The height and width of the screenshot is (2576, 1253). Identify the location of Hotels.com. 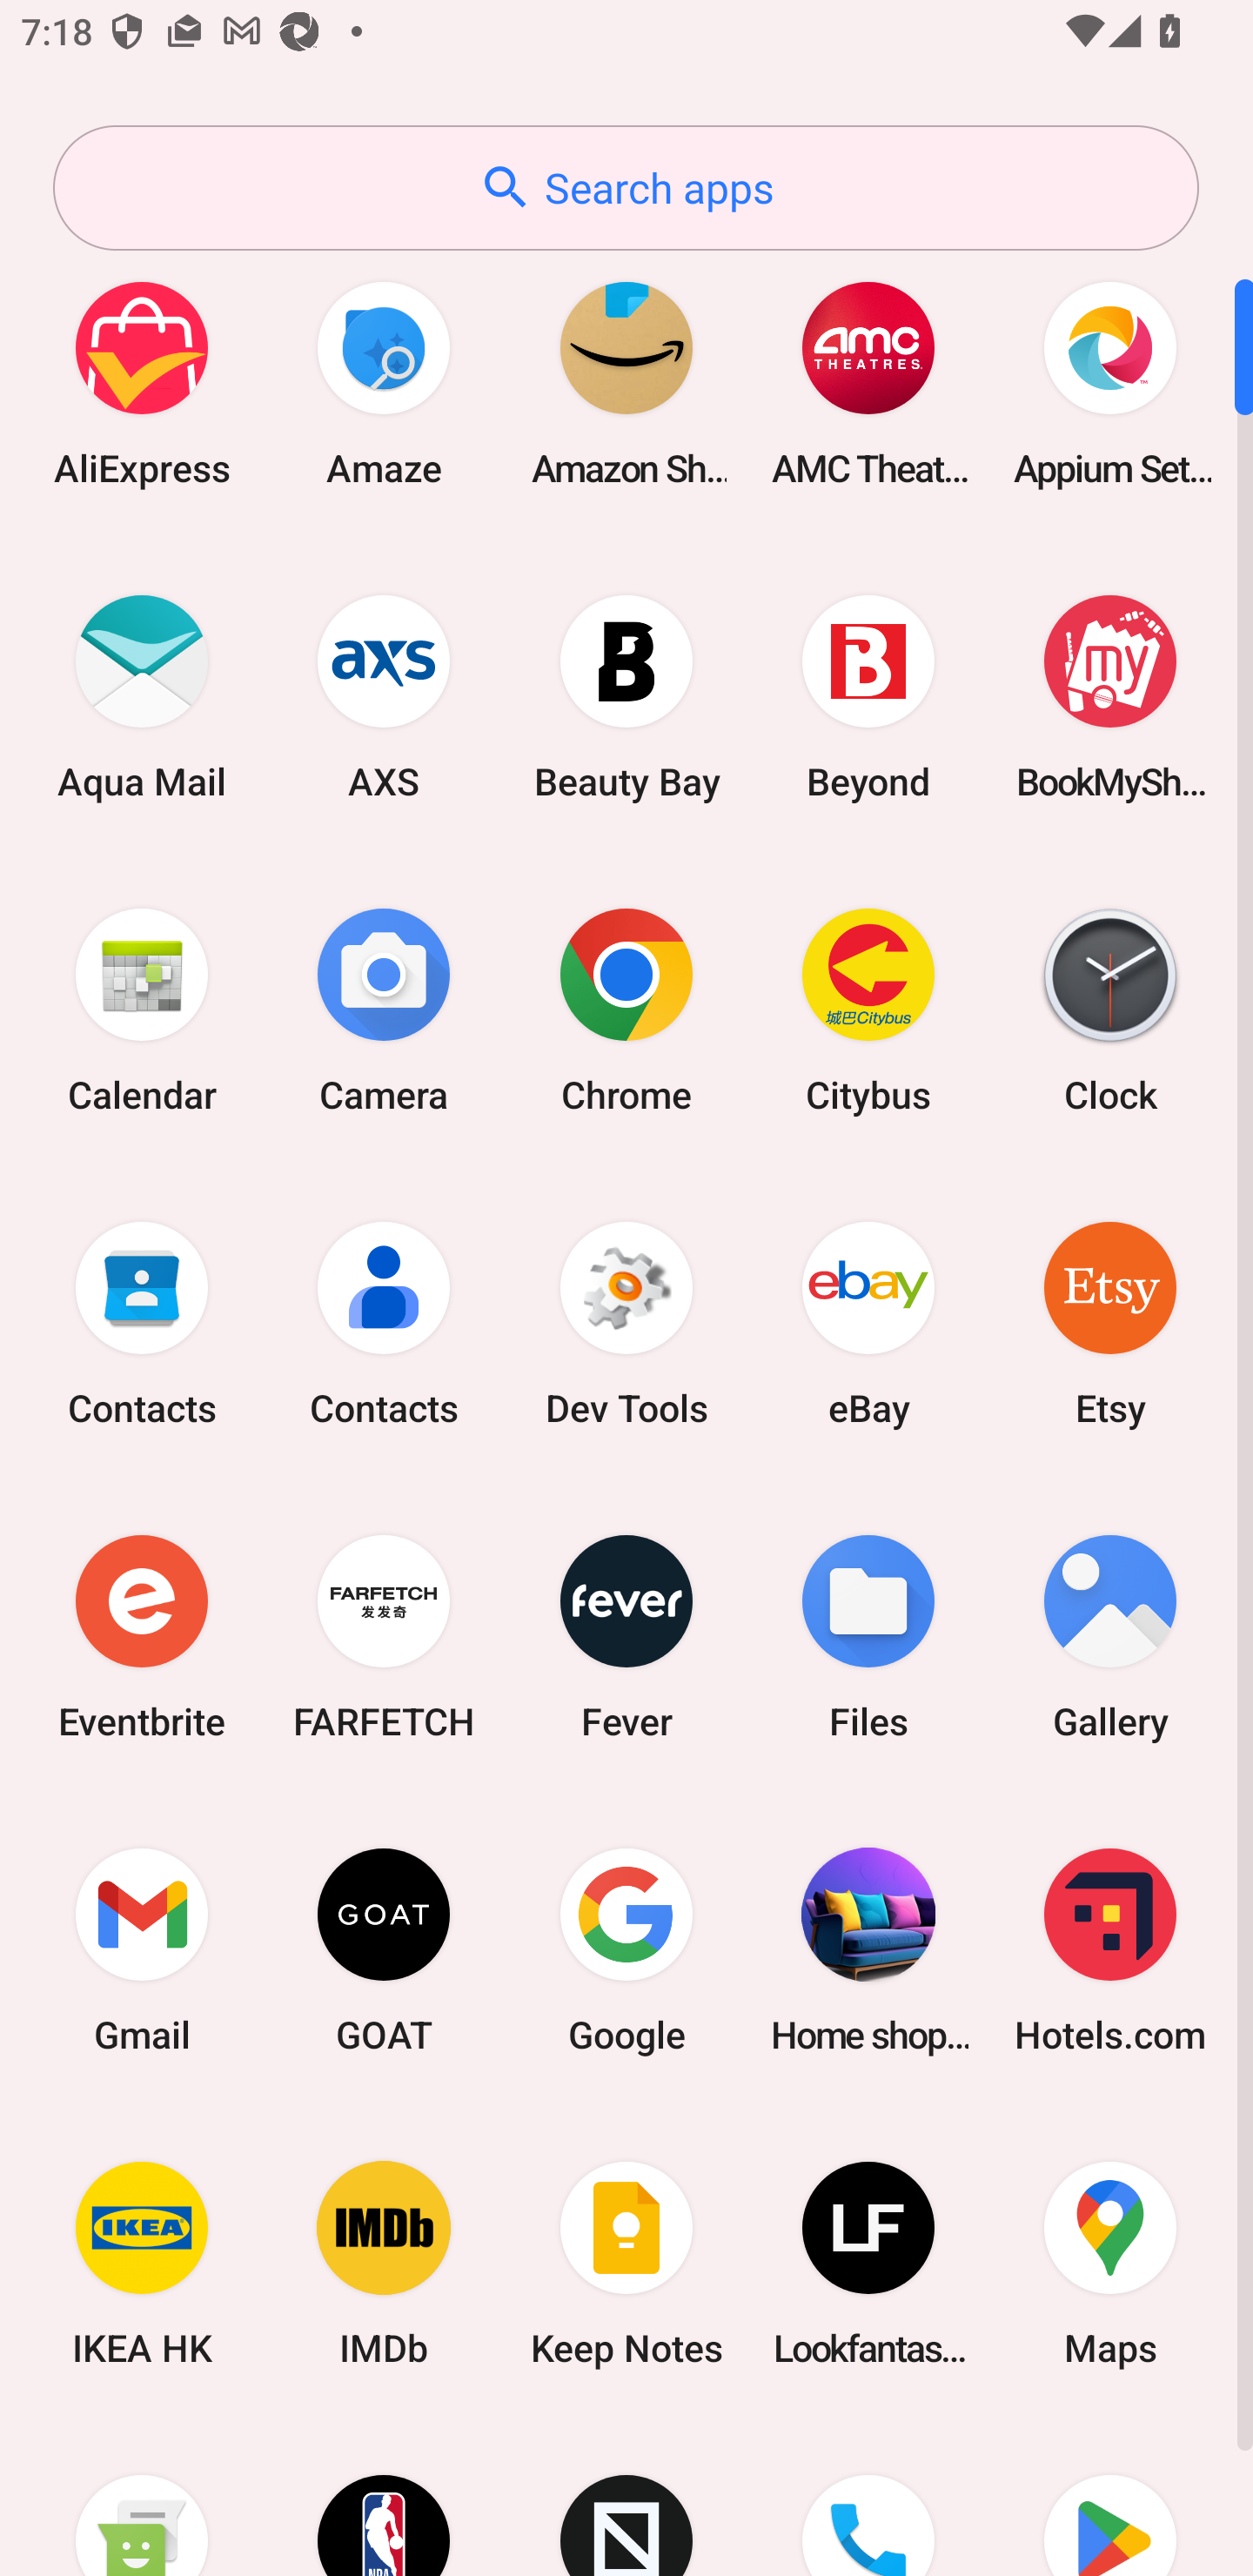
(1110, 1949).